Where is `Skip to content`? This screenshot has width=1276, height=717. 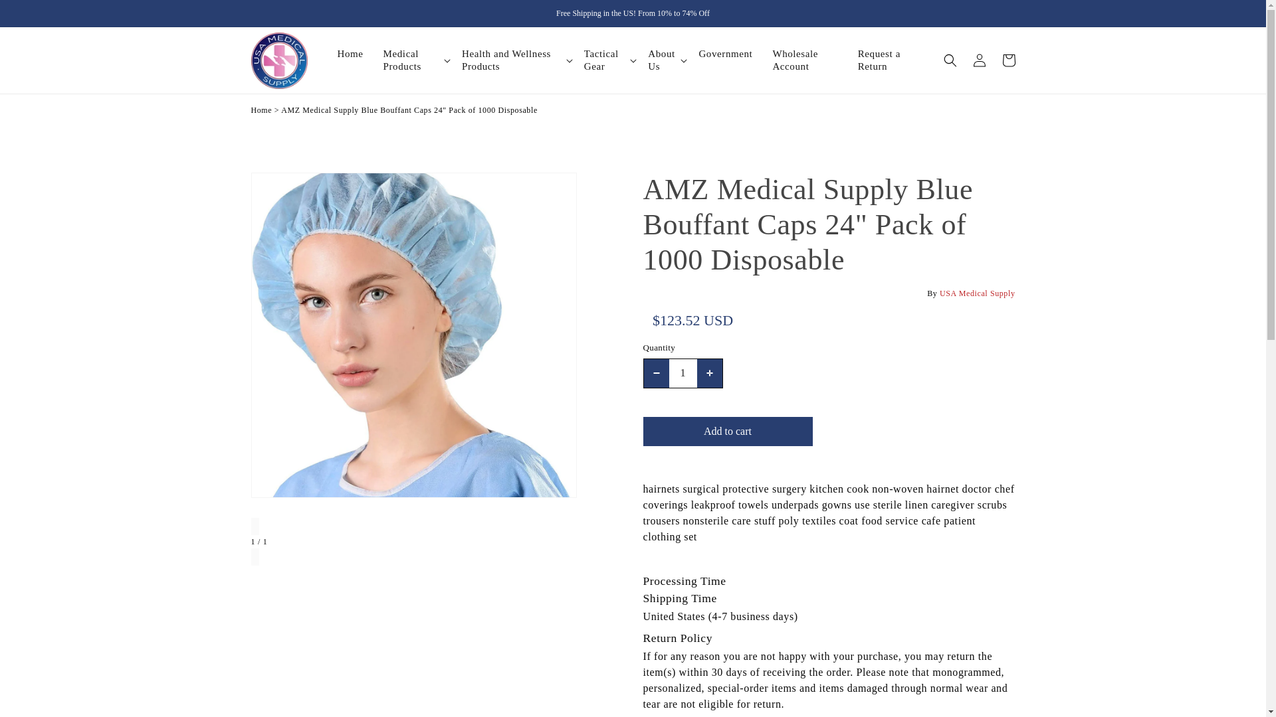
Skip to content is located at coordinates (13, 7).